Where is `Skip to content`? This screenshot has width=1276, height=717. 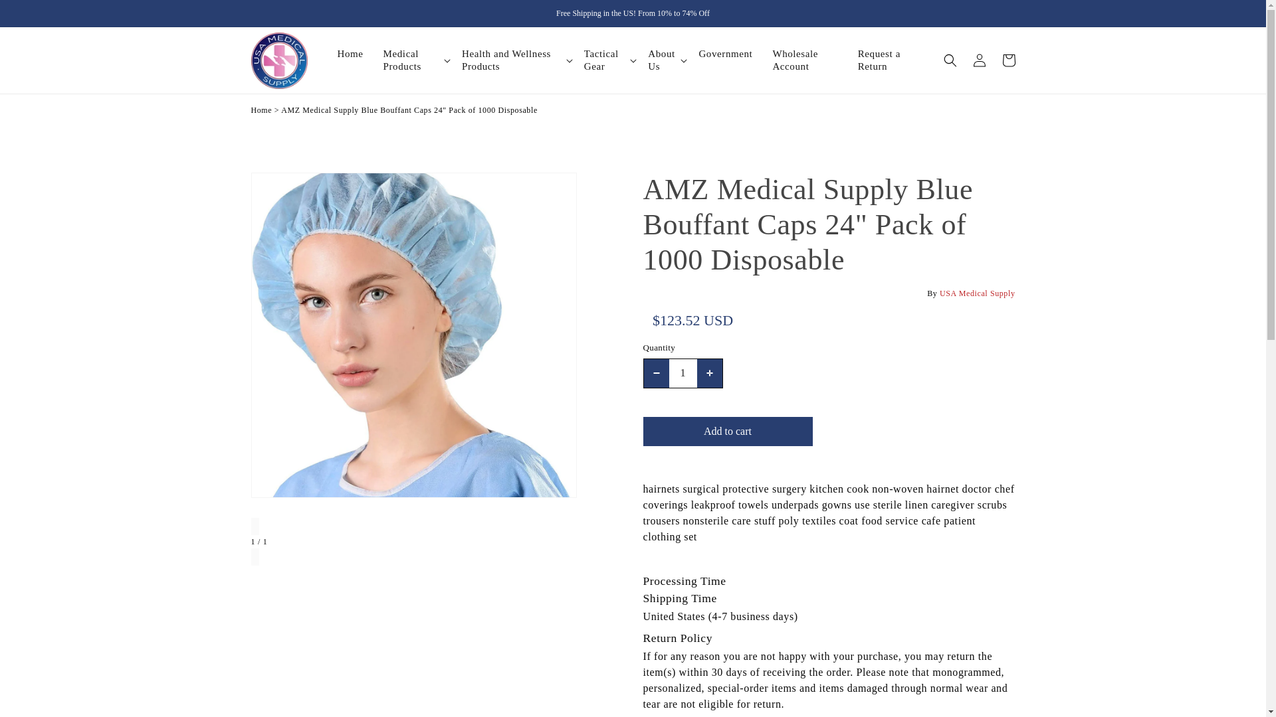
Skip to content is located at coordinates (13, 7).